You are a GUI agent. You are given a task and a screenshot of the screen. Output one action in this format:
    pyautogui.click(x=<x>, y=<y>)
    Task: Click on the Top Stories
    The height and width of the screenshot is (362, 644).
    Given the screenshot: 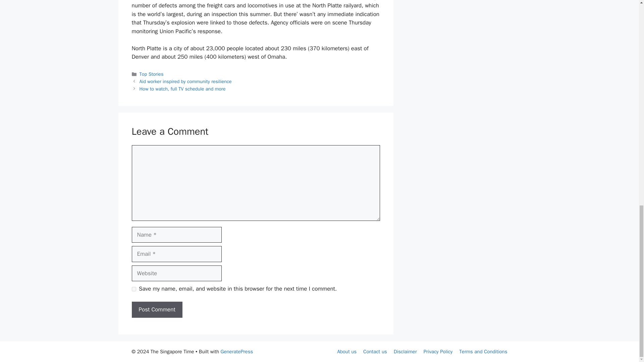 What is the action you would take?
    pyautogui.click(x=152, y=74)
    